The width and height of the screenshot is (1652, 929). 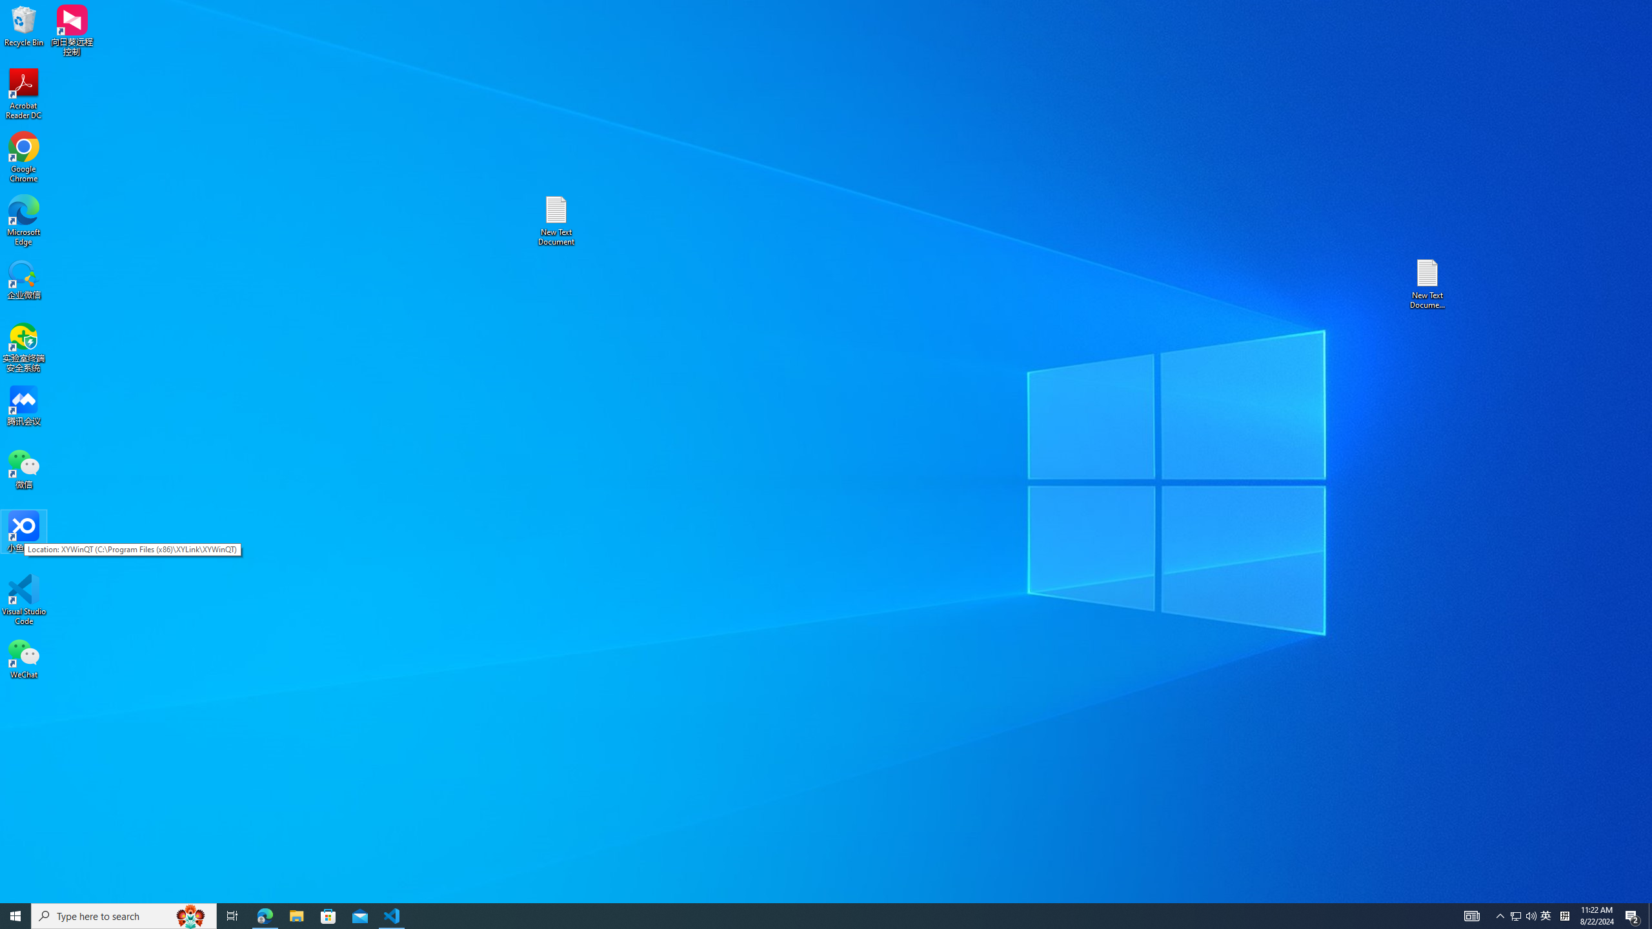 I want to click on File Explorer, so click(x=296, y=916).